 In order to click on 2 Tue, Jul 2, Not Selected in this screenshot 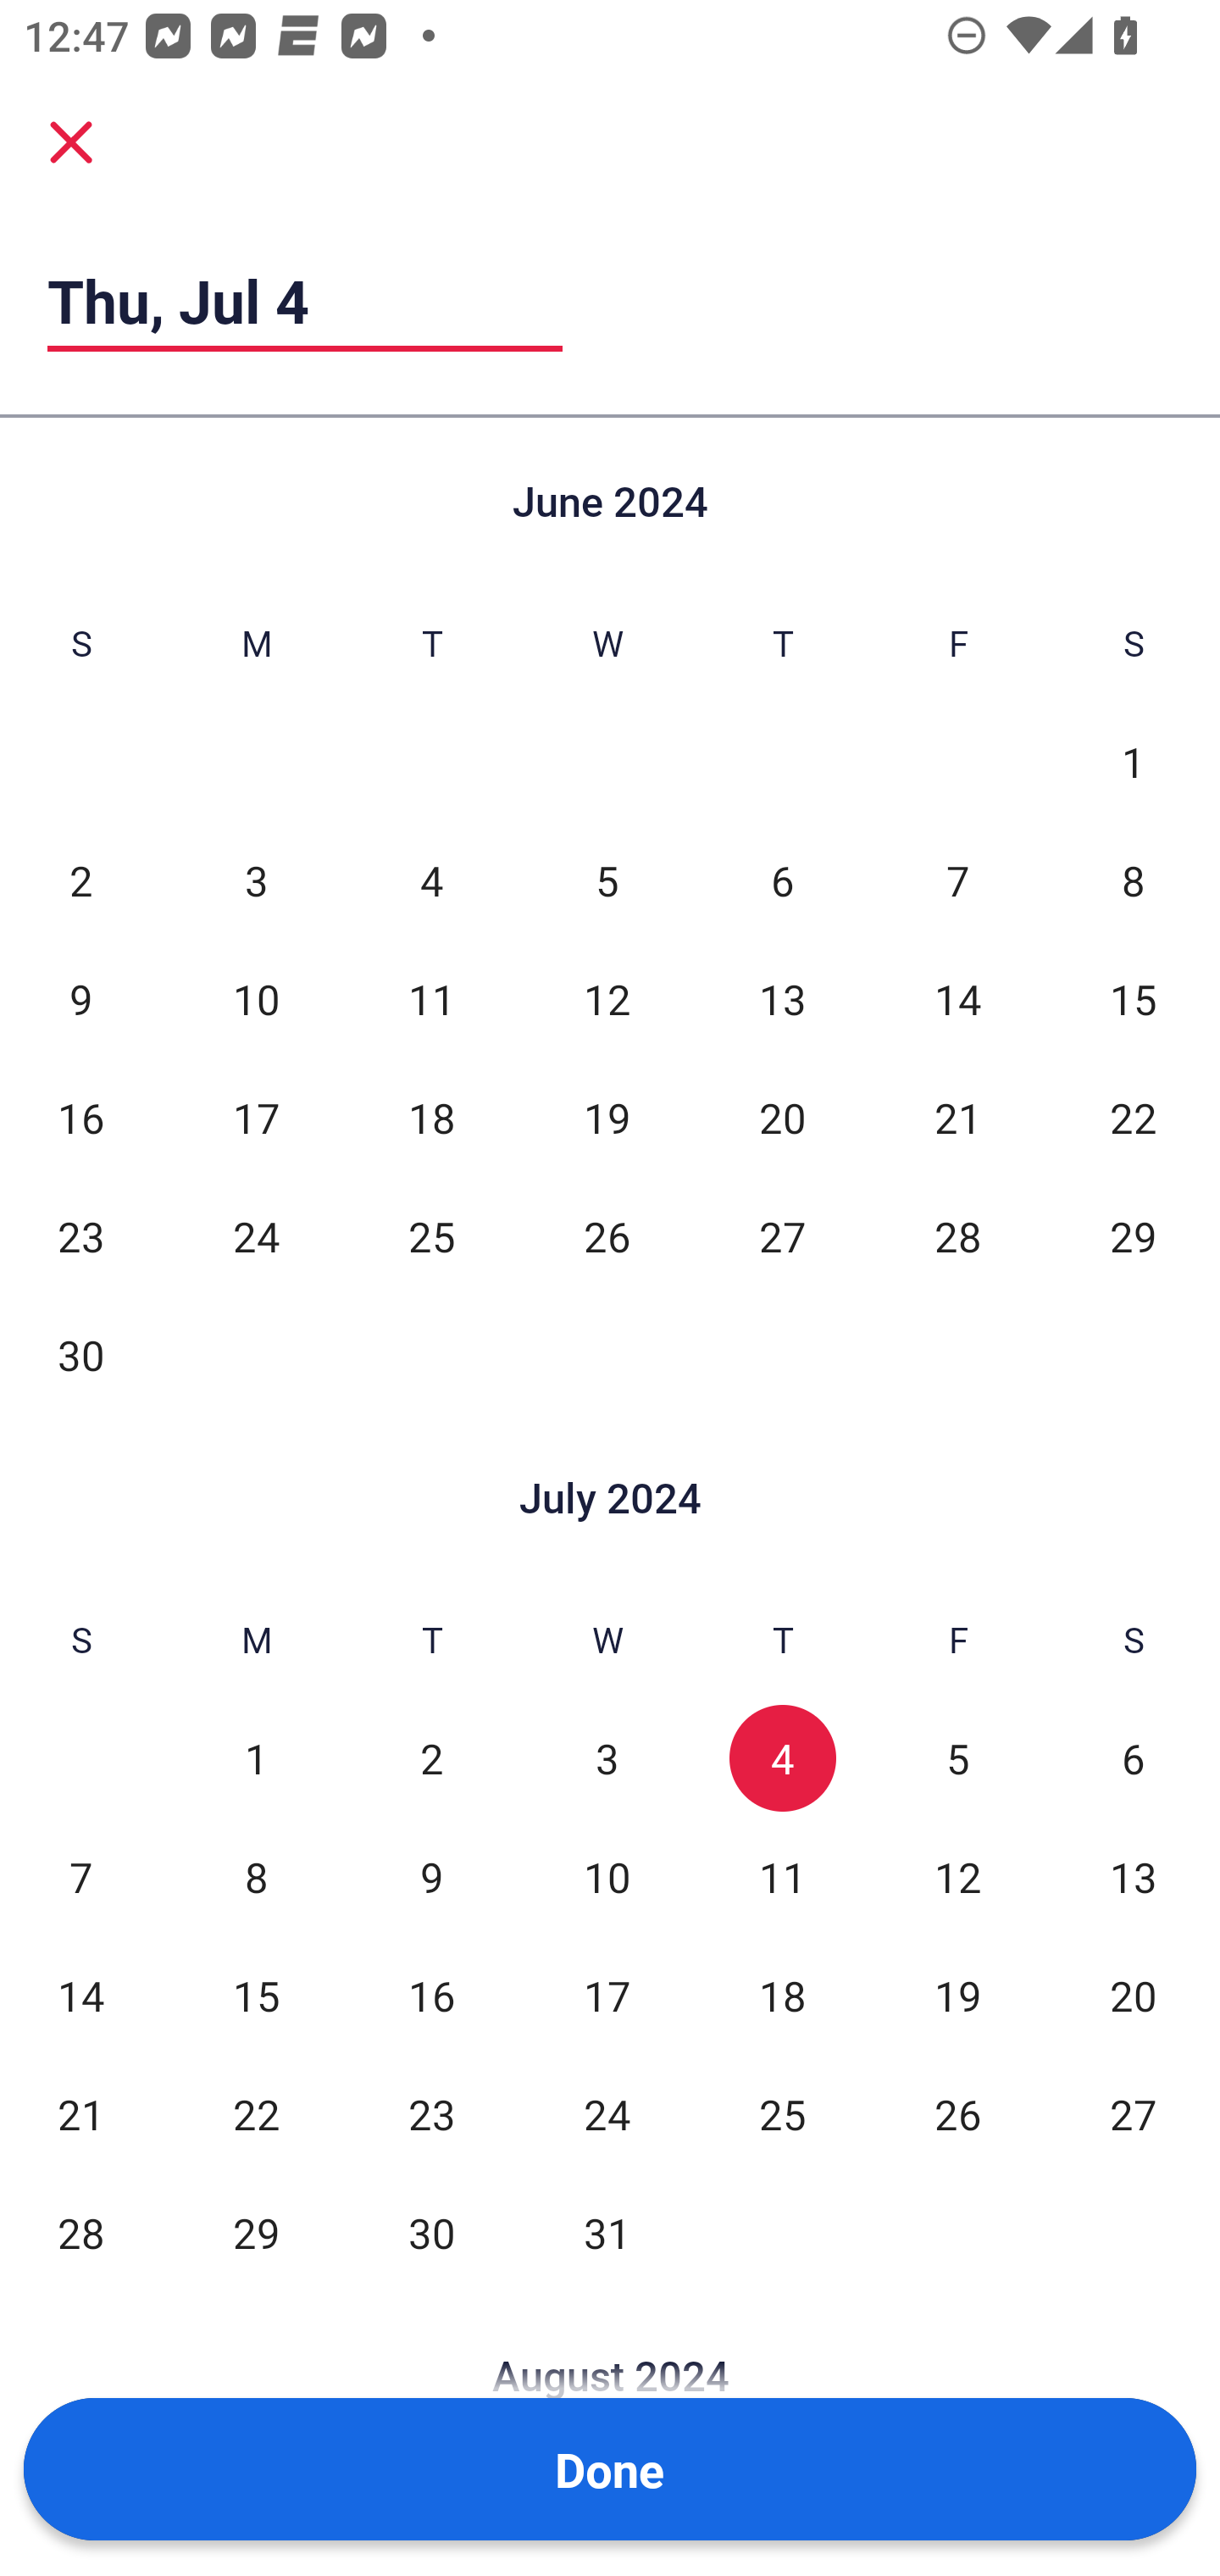, I will do `click(432, 1759)`.